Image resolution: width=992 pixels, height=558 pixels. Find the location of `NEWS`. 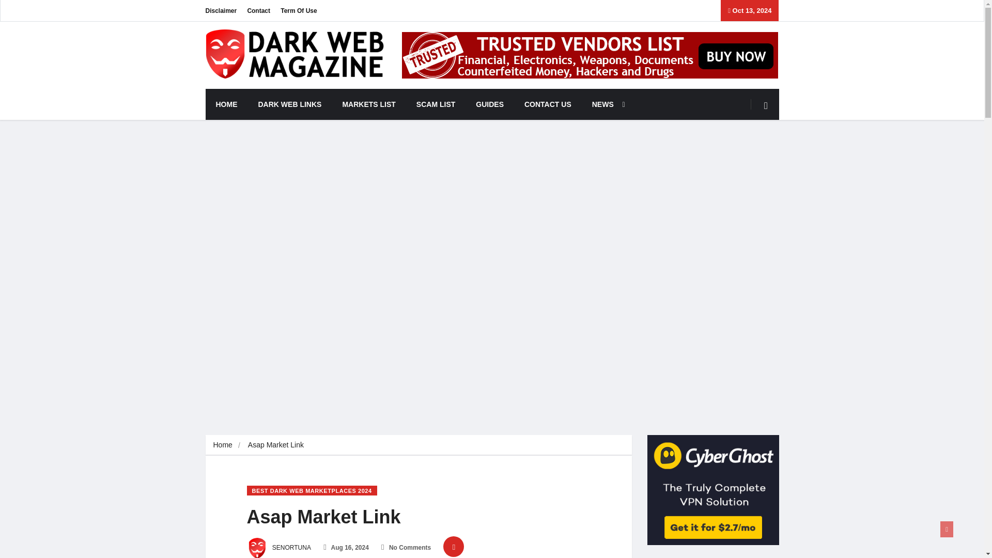

NEWS is located at coordinates (606, 104).